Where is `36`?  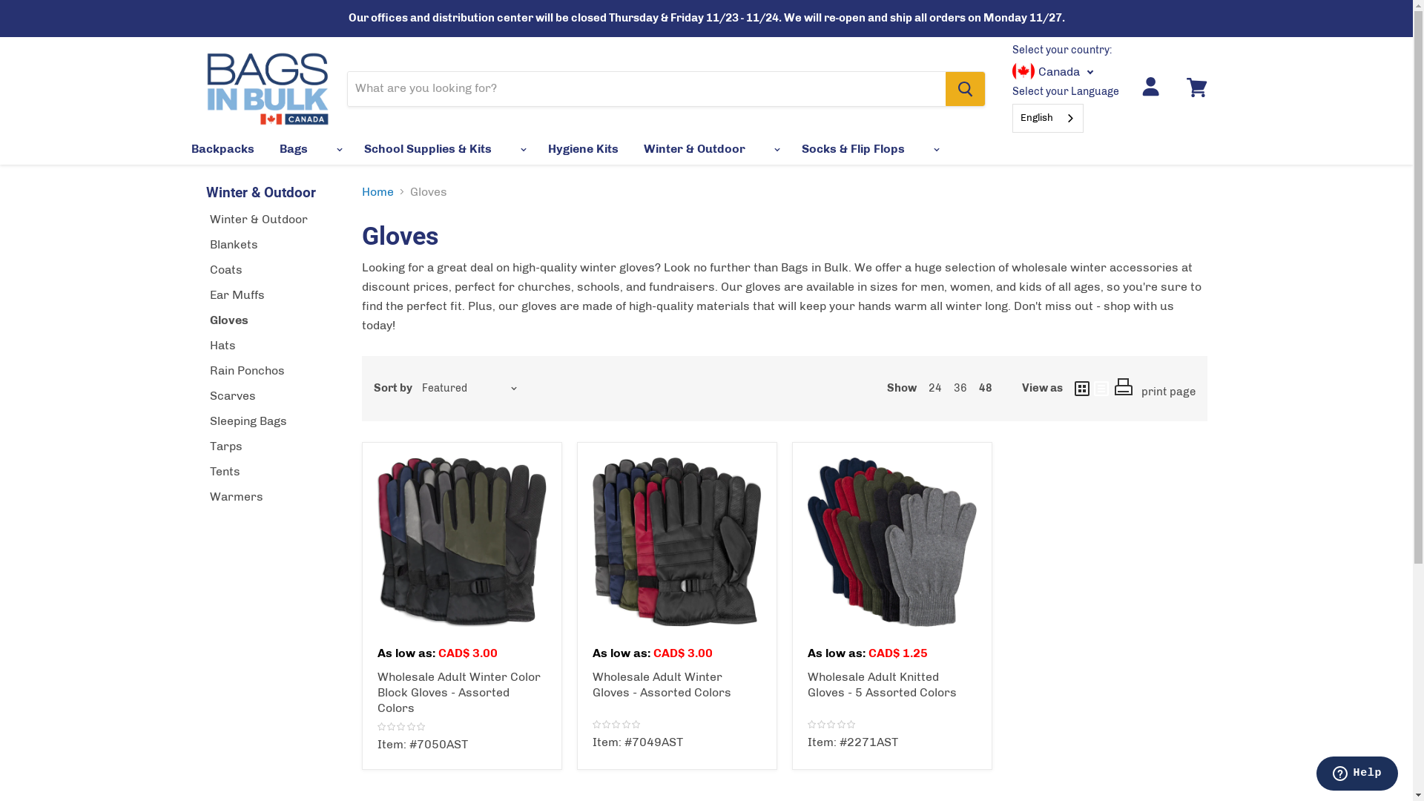
36 is located at coordinates (960, 389).